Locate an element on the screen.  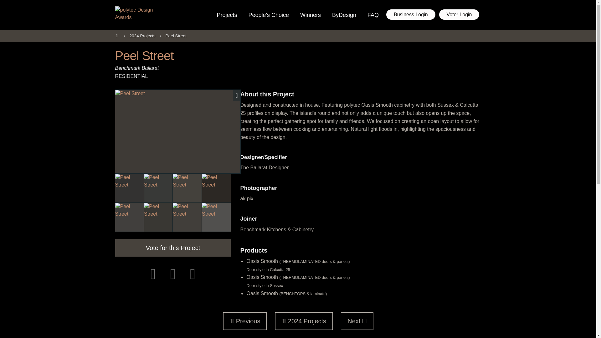
Winners is located at coordinates (310, 15).